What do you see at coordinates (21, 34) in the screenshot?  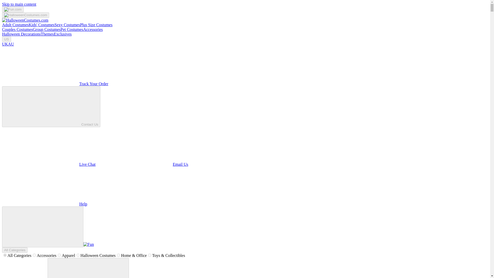 I see `Halloween Decorations` at bounding box center [21, 34].